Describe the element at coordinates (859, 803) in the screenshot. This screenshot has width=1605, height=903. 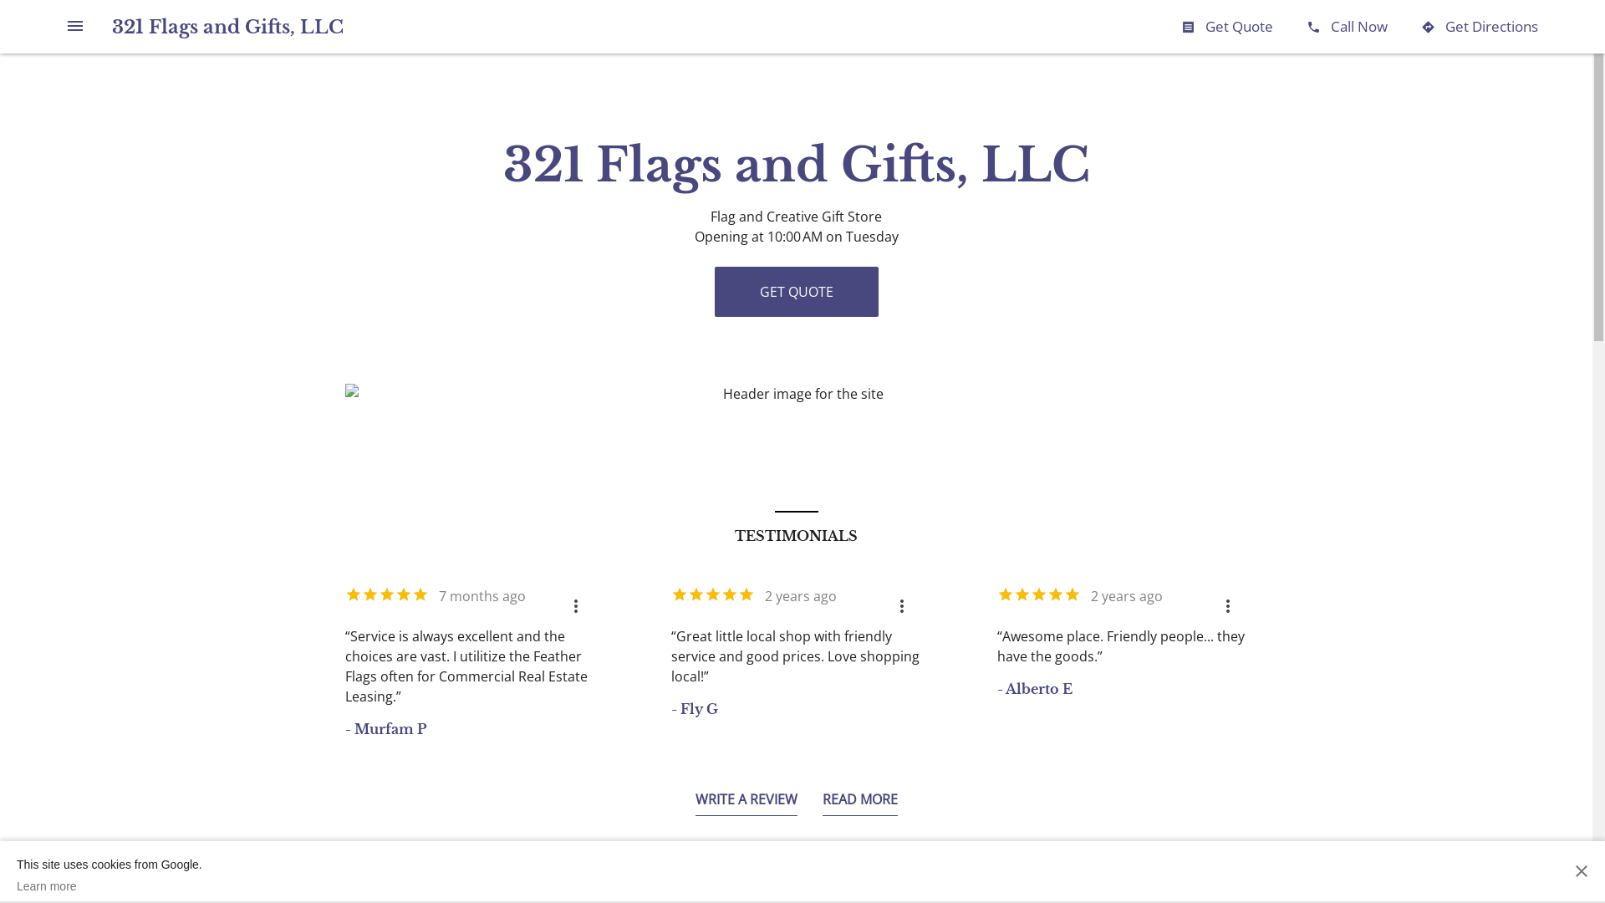
I see `READ MORE` at that location.